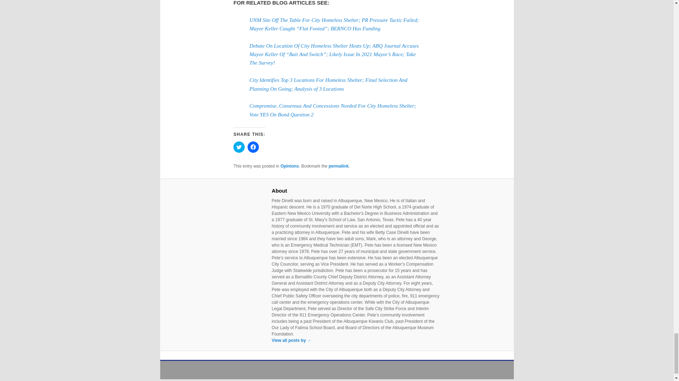 This screenshot has width=679, height=381. I want to click on Click to share on Twitter, so click(239, 147).